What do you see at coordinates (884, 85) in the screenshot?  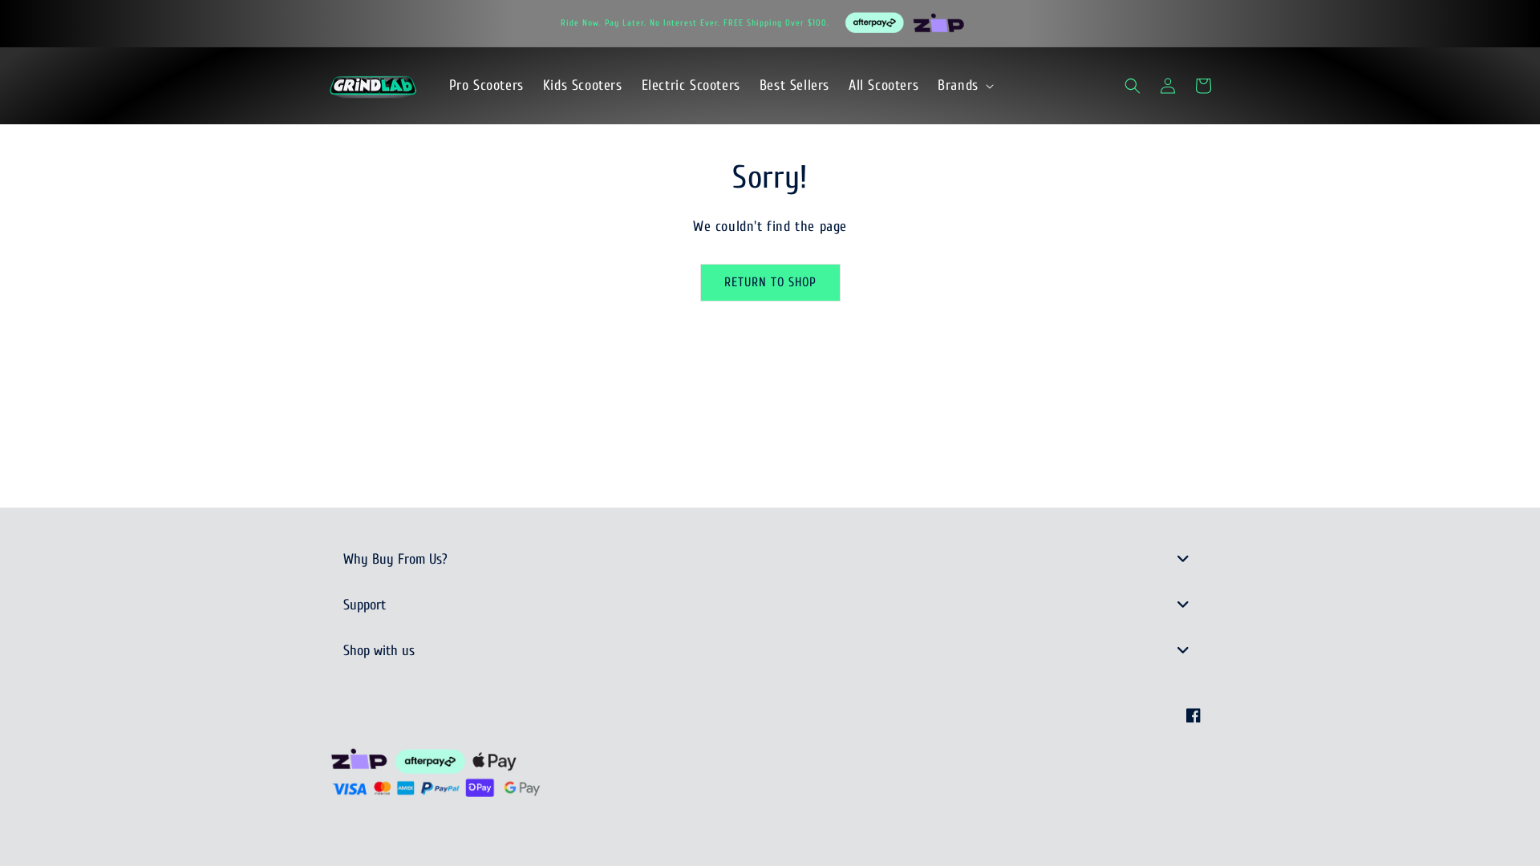 I see `All Scooters` at bounding box center [884, 85].